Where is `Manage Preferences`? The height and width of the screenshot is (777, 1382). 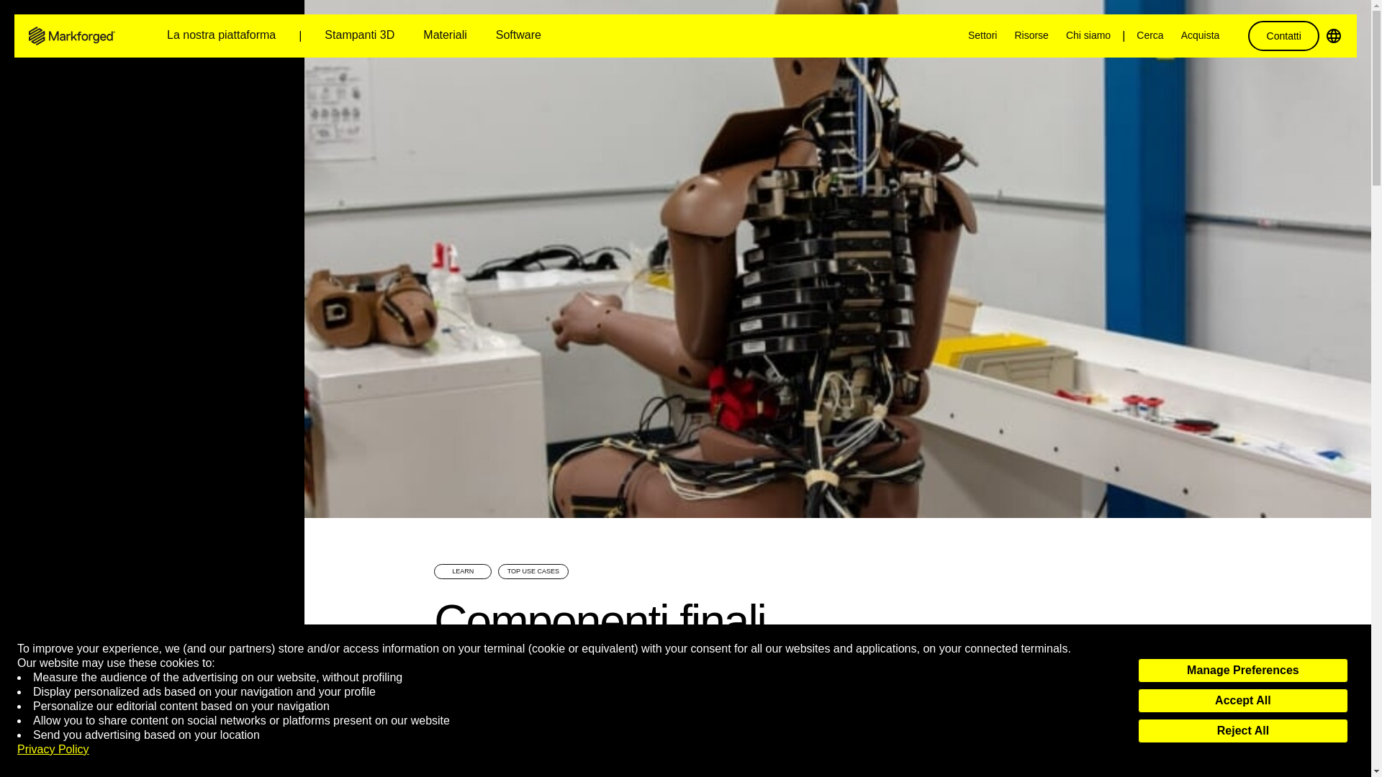 Manage Preferences is located at coordinates (1242, 671).